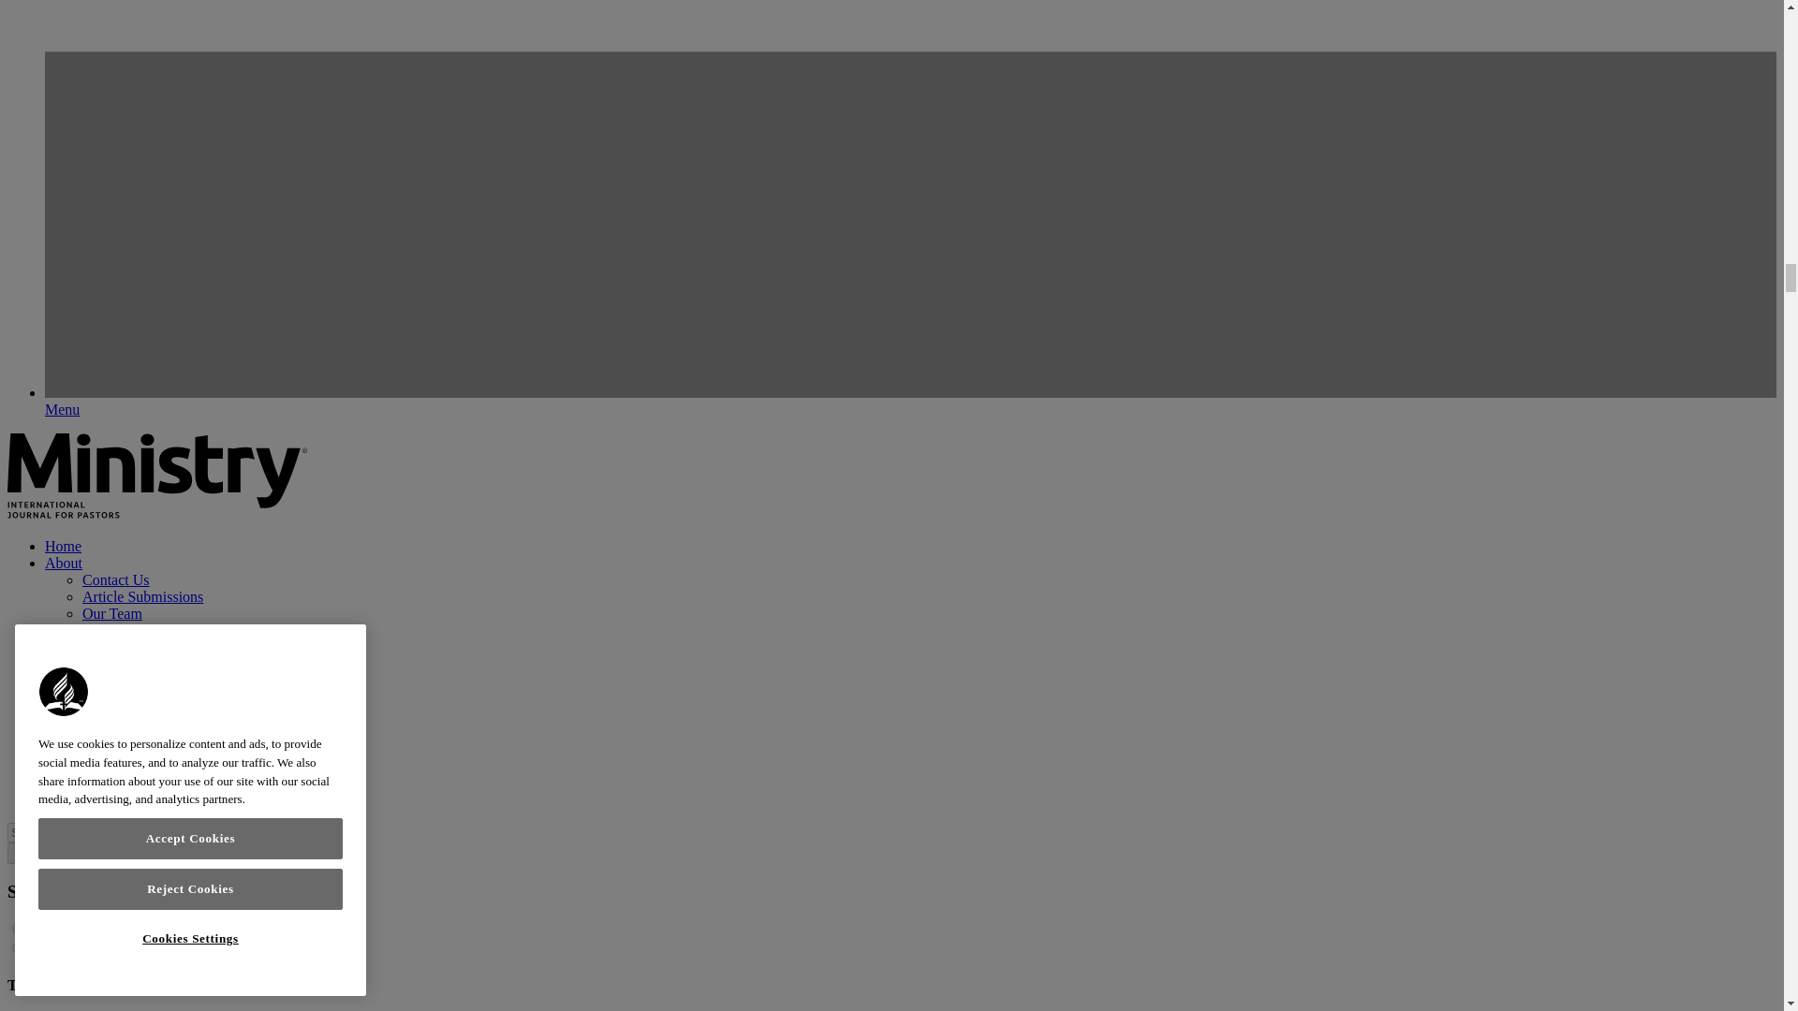 The width and height of the screenshot is (1798, 1011). What do you see at coordinates (21, 851) in the screenshot?
I see `Pattern Lab Tools` at bounding box center [21, 851].